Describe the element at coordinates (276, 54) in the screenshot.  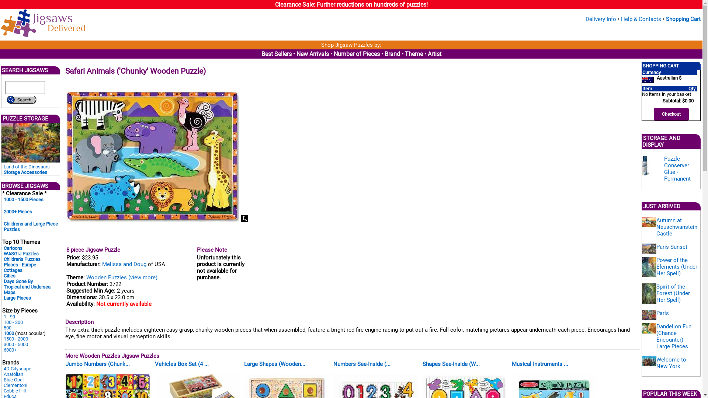
I see `Best Sellers` at that location.